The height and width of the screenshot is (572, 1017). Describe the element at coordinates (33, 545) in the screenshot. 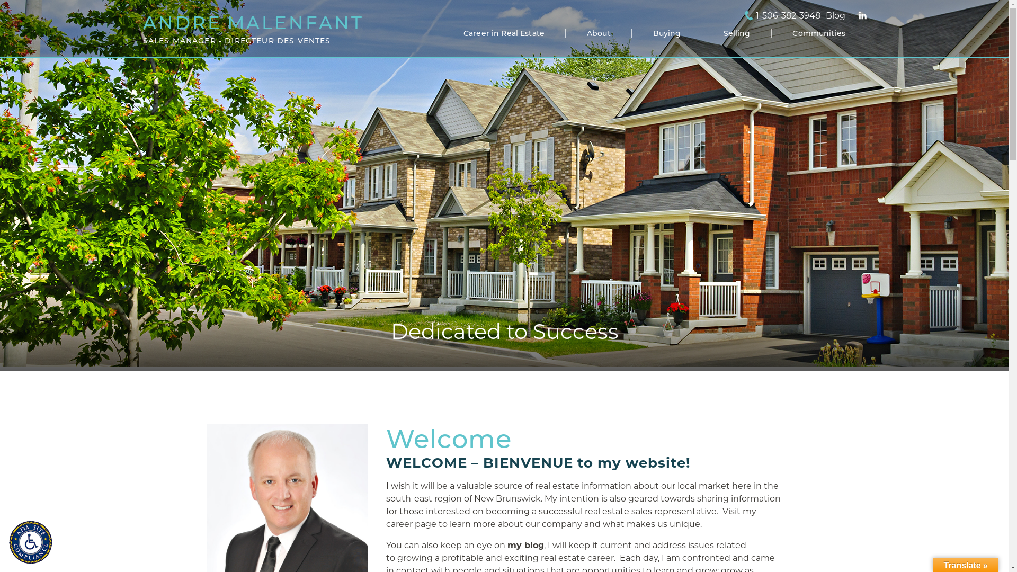

I see `Accessibility Menu` at that location.